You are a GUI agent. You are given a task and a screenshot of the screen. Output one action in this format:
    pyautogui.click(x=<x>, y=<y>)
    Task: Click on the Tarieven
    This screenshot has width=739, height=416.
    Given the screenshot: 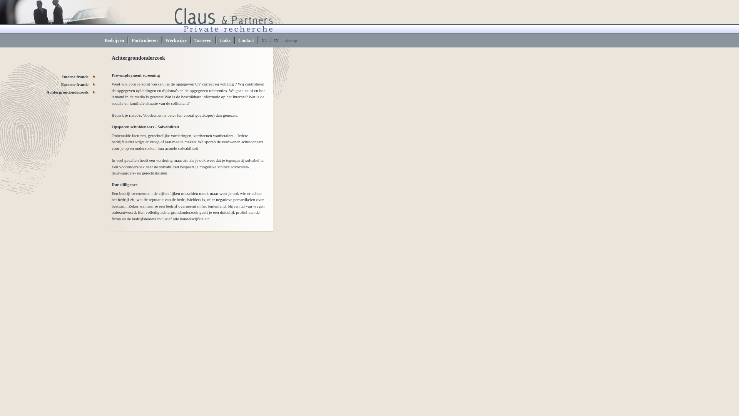 What is the action you would take?
    pyautogui.click(x=205, y=40)
    